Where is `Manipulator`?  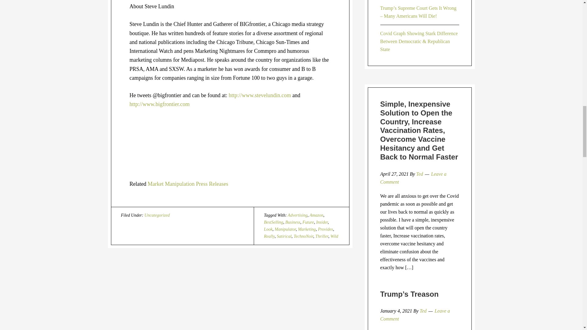 Manipulator is located at coordinates (285, 229).